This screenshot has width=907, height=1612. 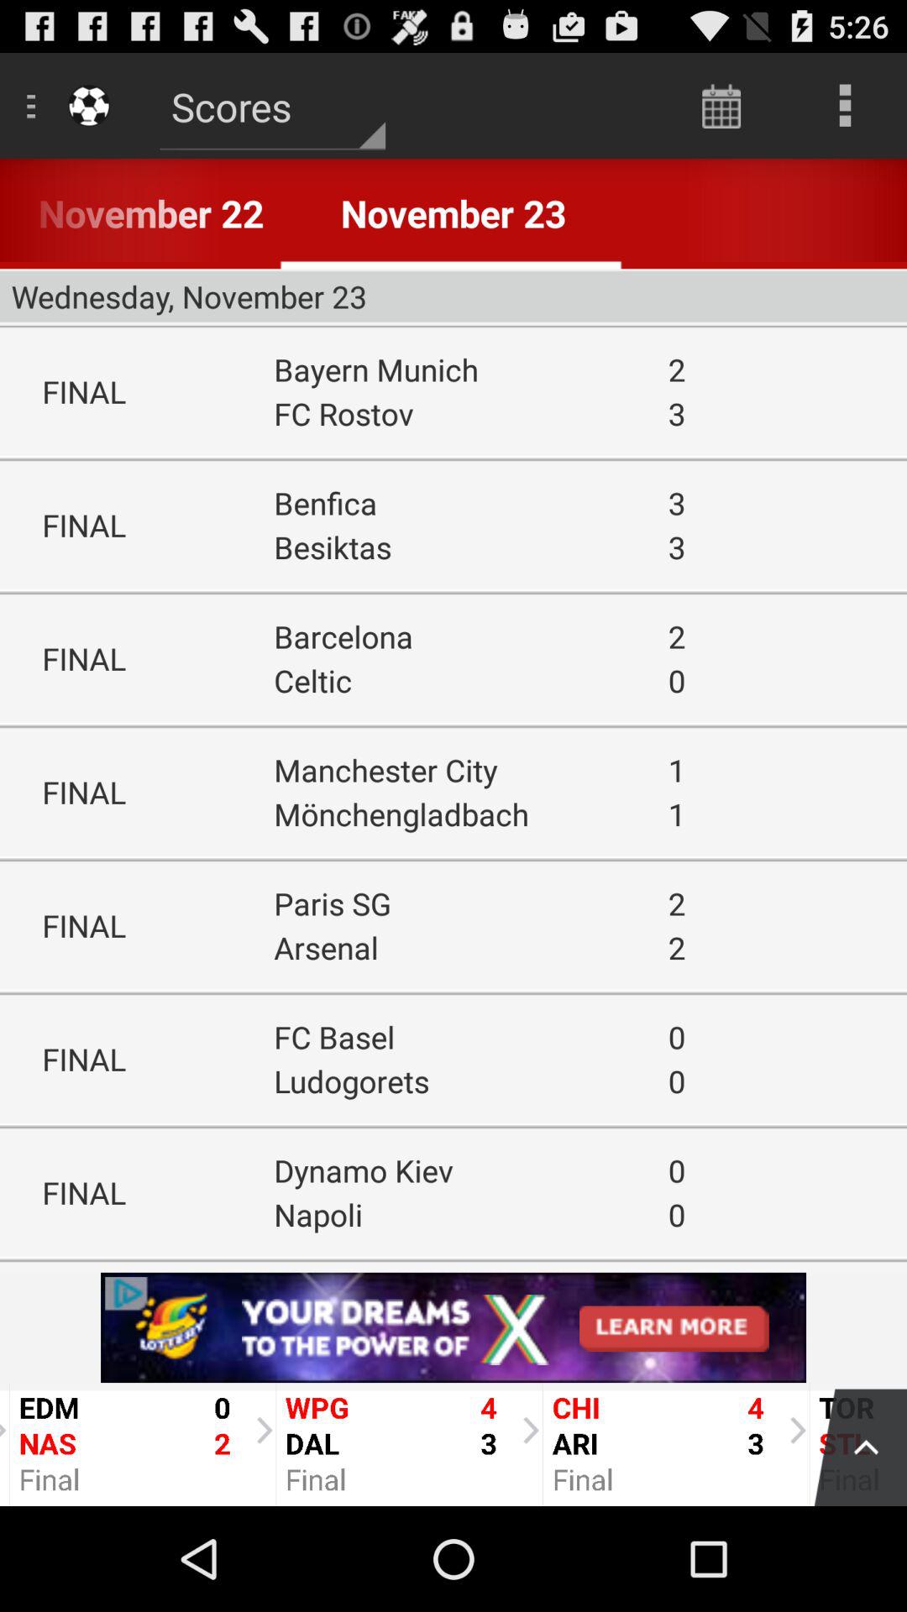 What do you see at coordinates (722, 106) in the screenshot?
I see `open calendar` at bounding box center [722, 106].